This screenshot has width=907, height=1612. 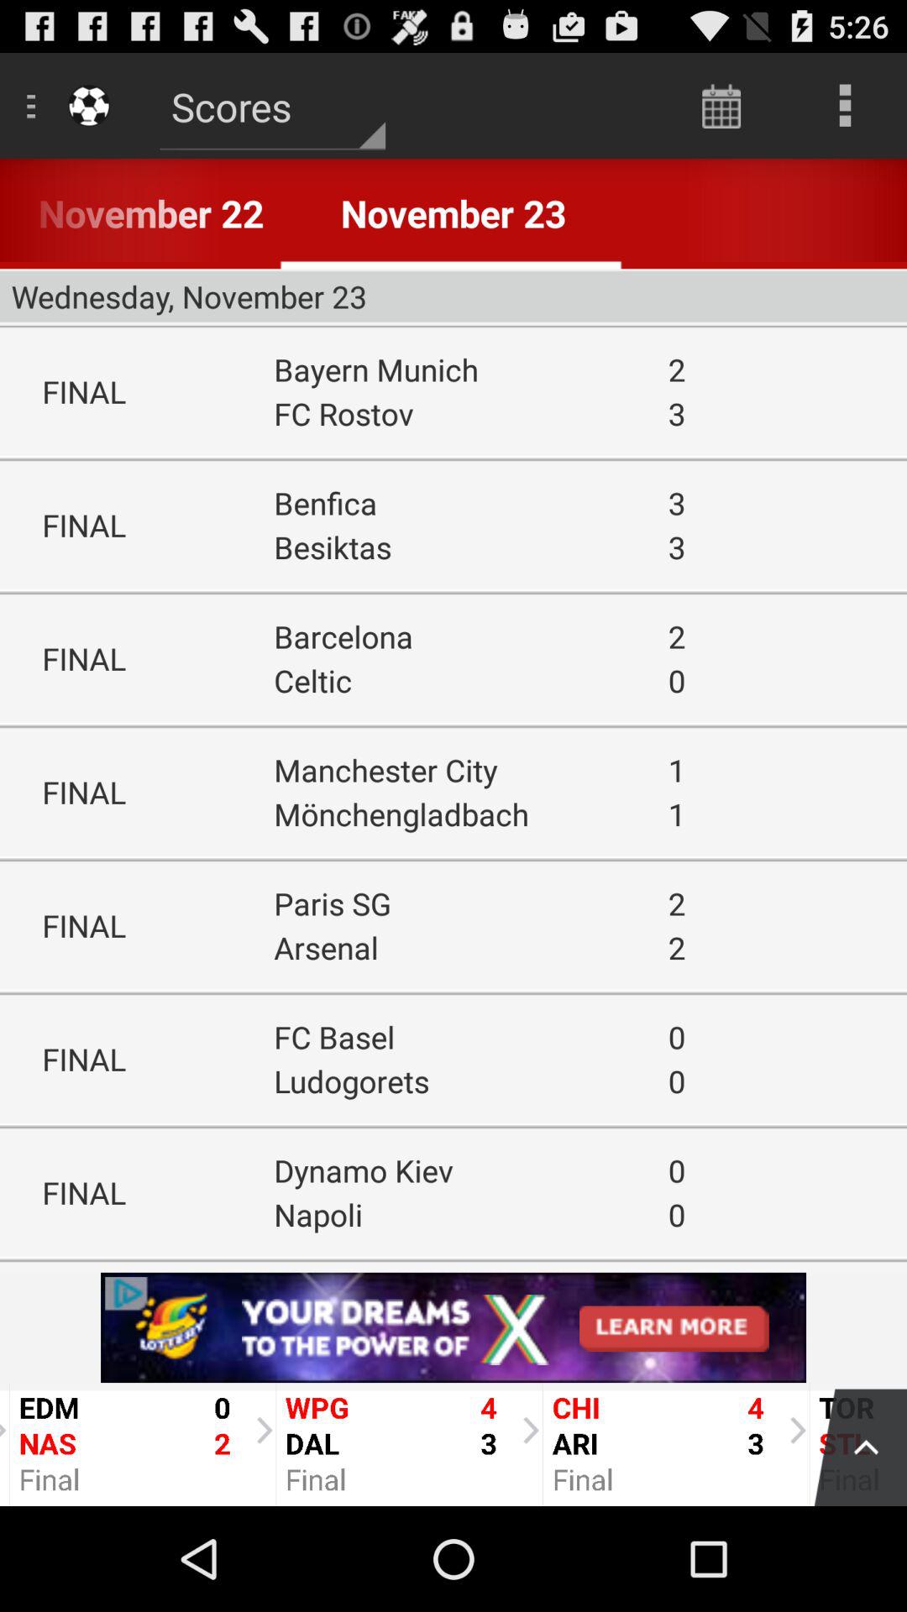 What do you see at coordinates (722, 106) in the screenshot?
I see `open calendar` at bounding box center [722, 106].